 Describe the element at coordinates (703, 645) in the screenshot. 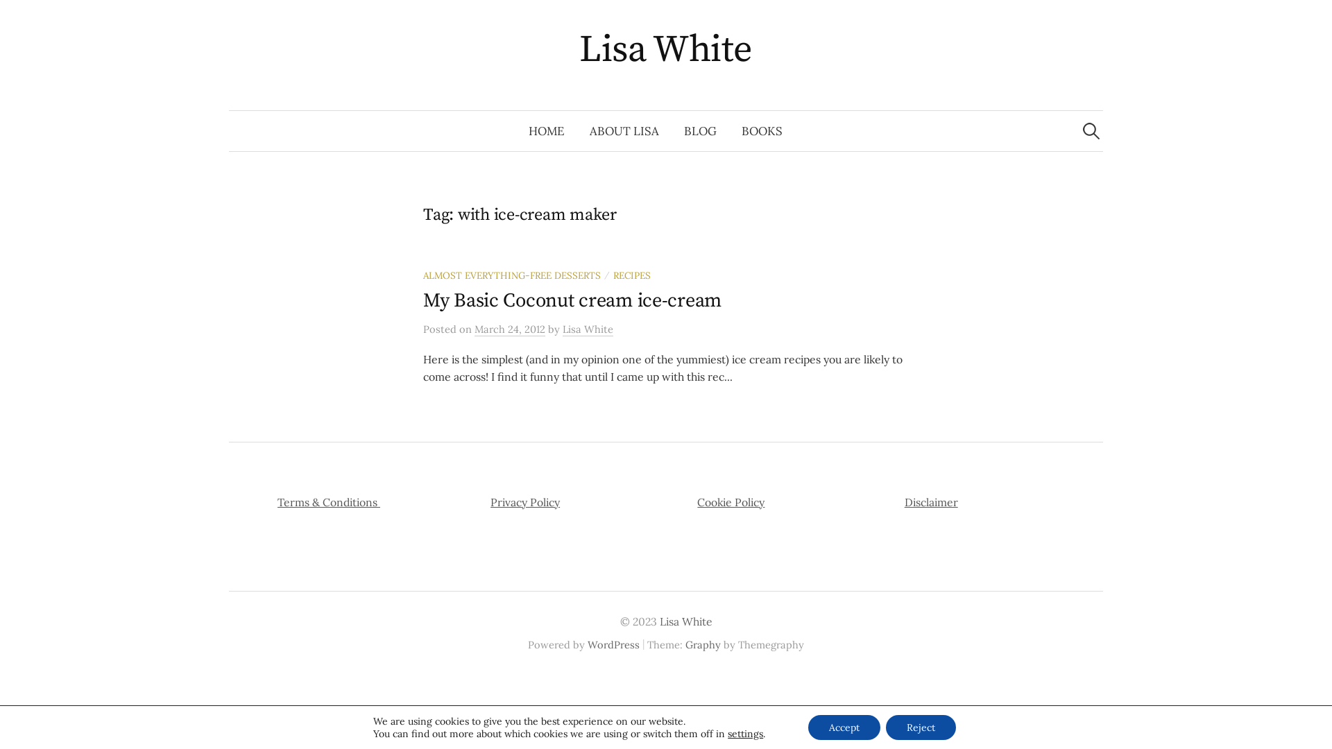

I see `Graphy` at that location.